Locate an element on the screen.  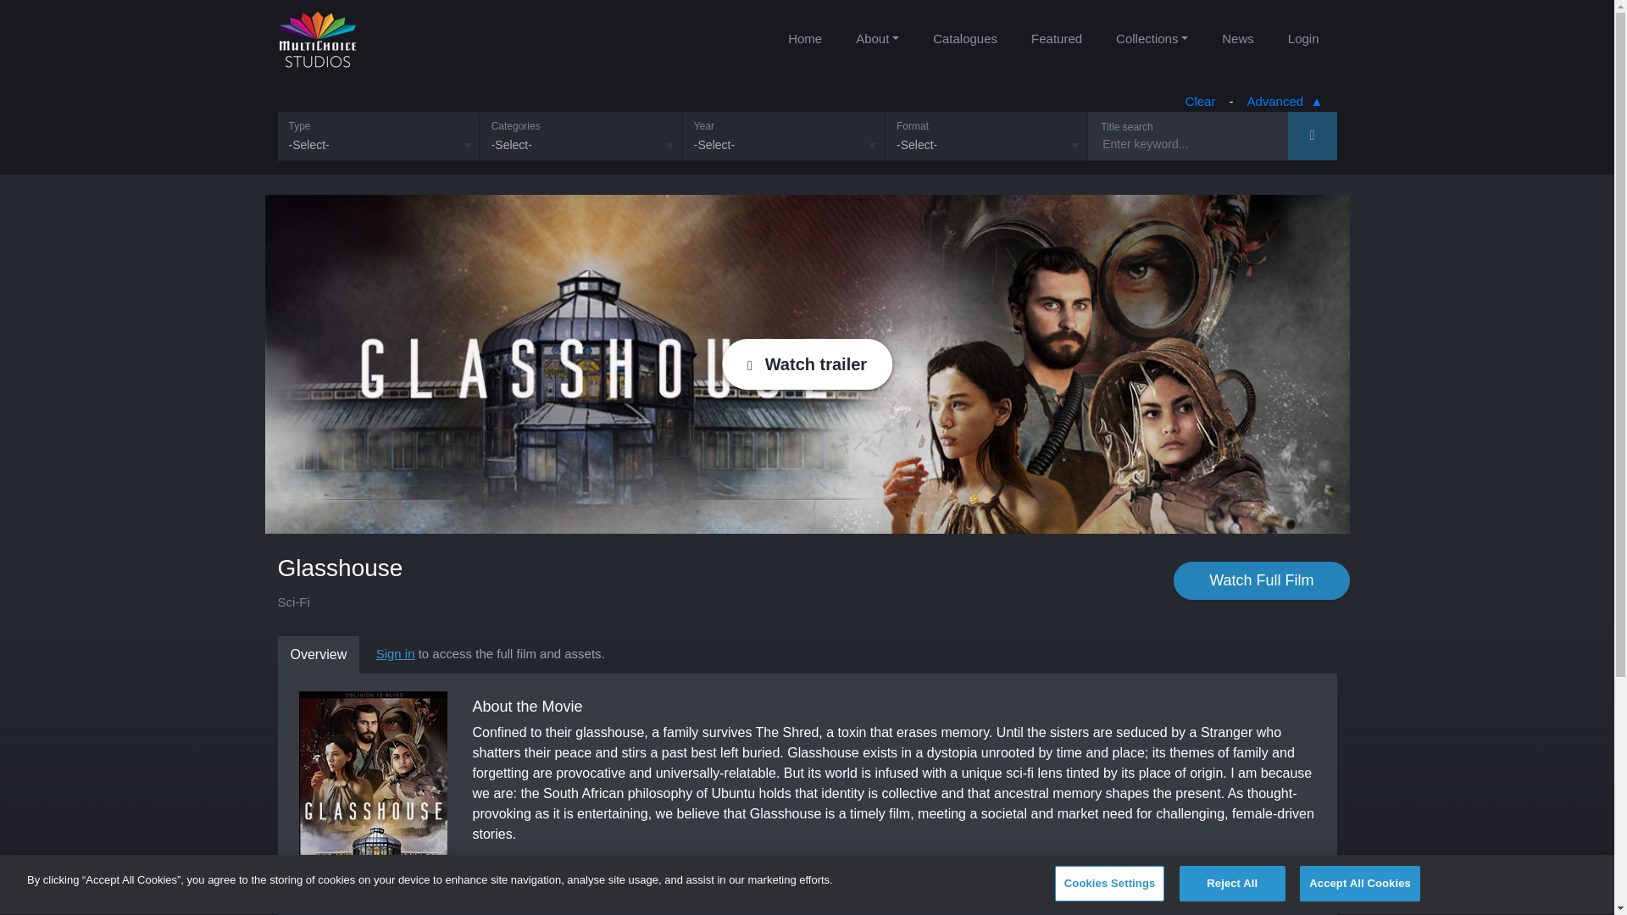
News is located at coordinates (1237, 39).